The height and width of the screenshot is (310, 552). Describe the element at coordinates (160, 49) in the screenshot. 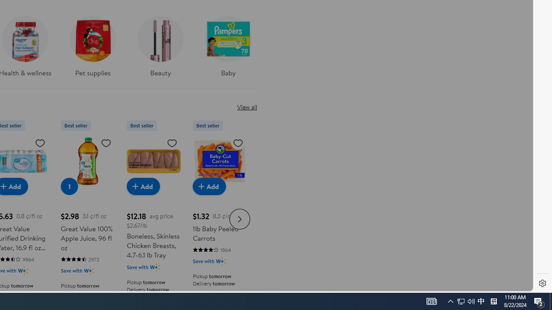

I see `Beauty` at that location.